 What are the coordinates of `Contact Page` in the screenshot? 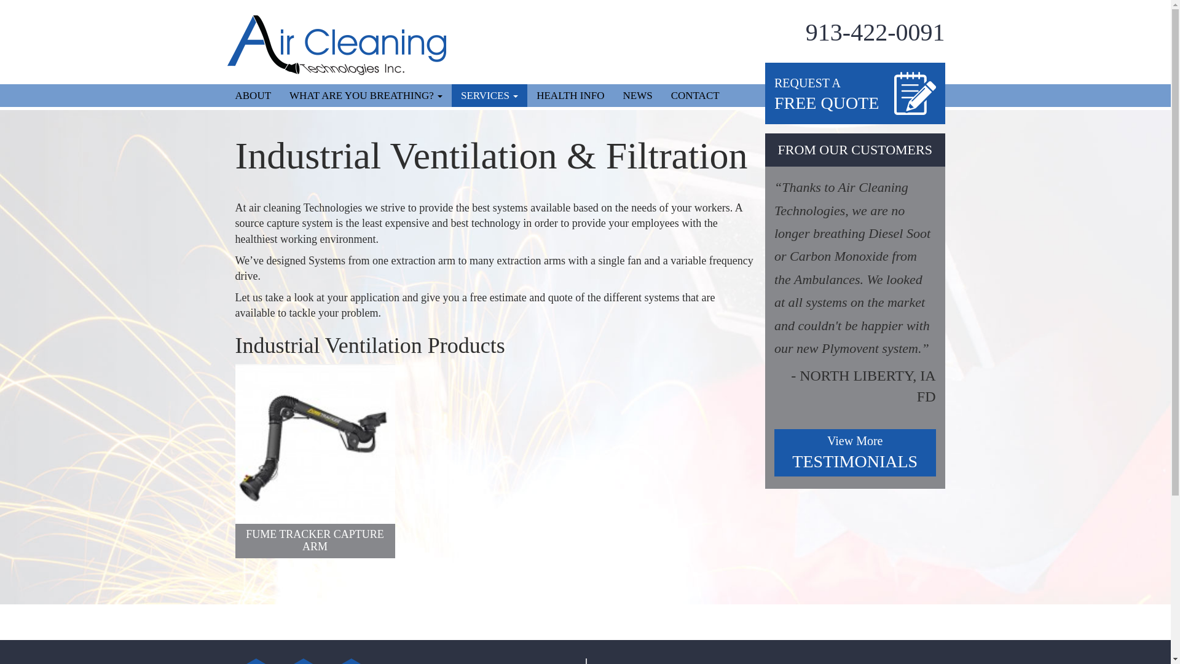 It's located at (253, 95).